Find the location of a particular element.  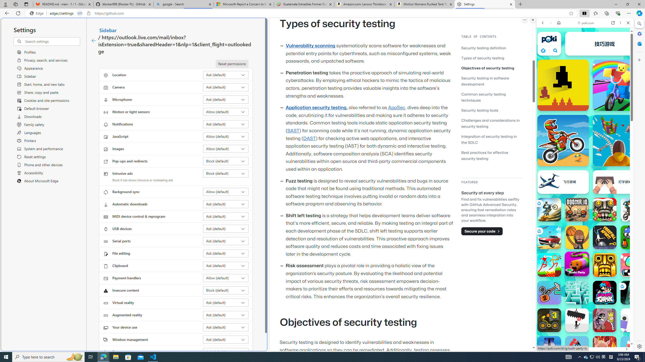

Insecure content Block (default) is located at coordinates (226, 290).